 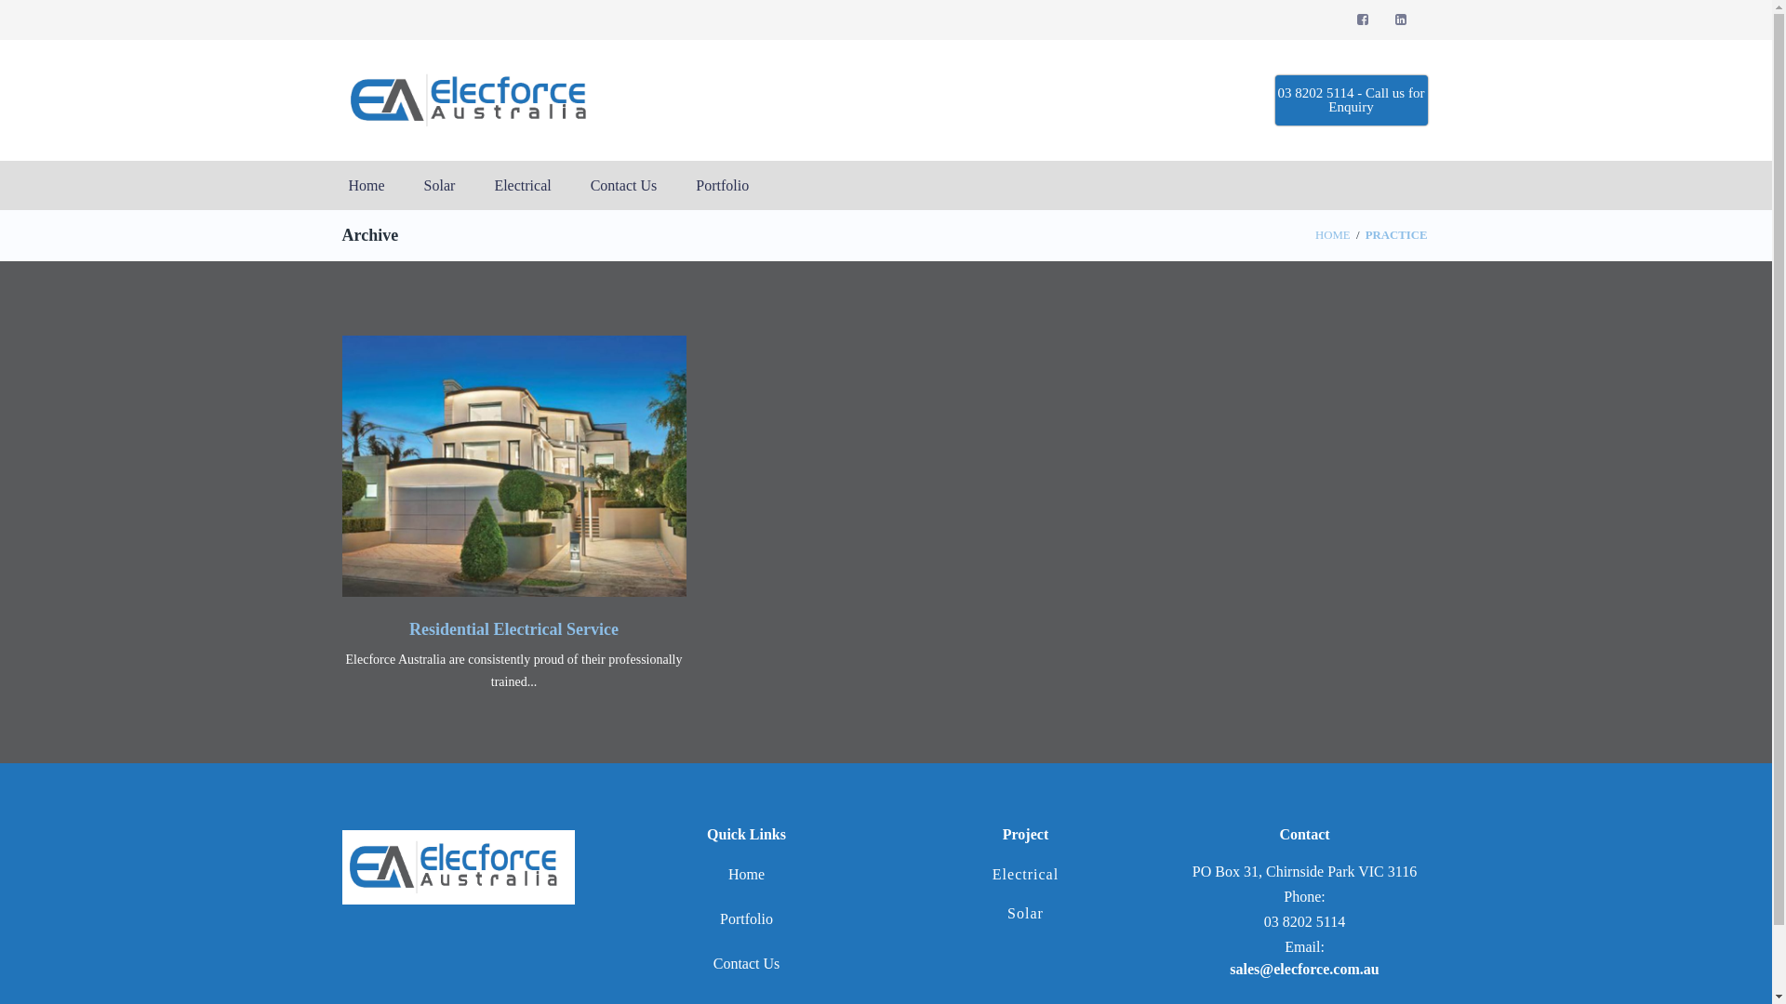 I want to click on Solar, so click(x=440, y=186).